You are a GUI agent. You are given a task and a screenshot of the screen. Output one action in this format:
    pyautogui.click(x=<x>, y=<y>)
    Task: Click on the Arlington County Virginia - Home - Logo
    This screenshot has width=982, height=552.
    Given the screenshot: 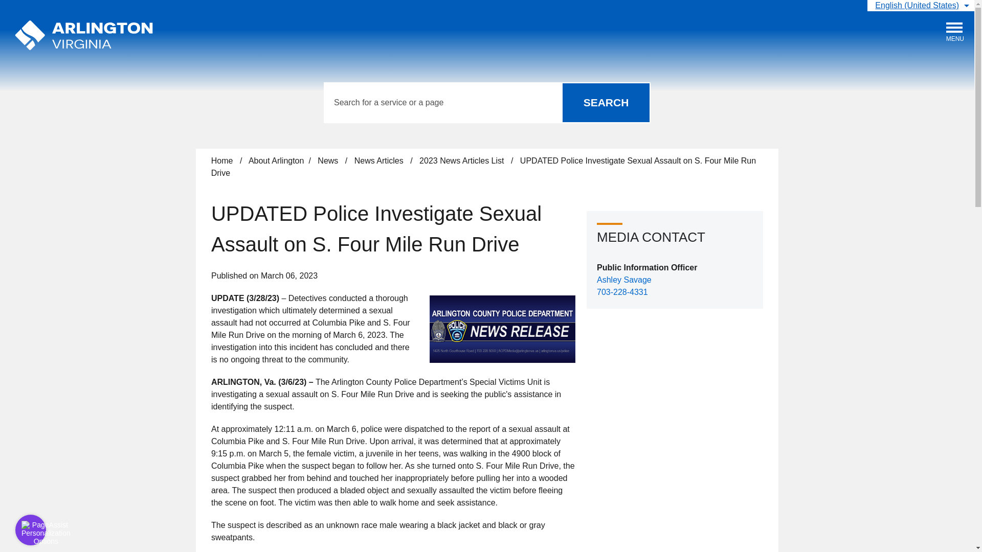 What is the action you would take?
    pyautogui.click(x=606, y=102)
    